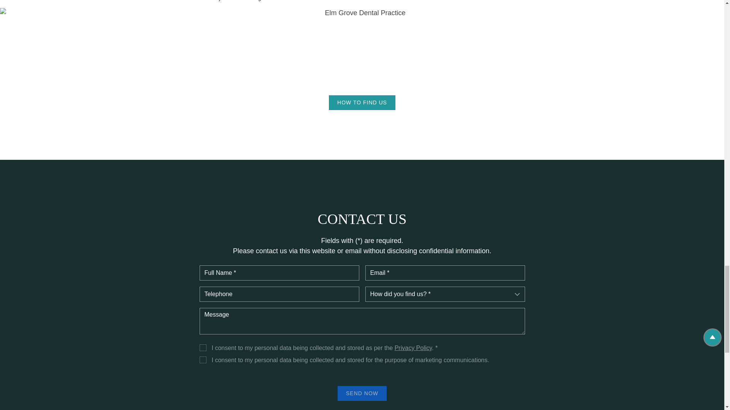  I want to click on Home, so click(122, 1).